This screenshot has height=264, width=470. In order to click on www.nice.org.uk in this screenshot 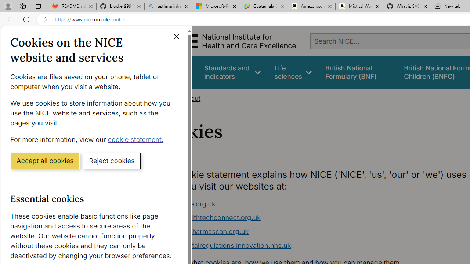, I will do `click(300, 204)`.